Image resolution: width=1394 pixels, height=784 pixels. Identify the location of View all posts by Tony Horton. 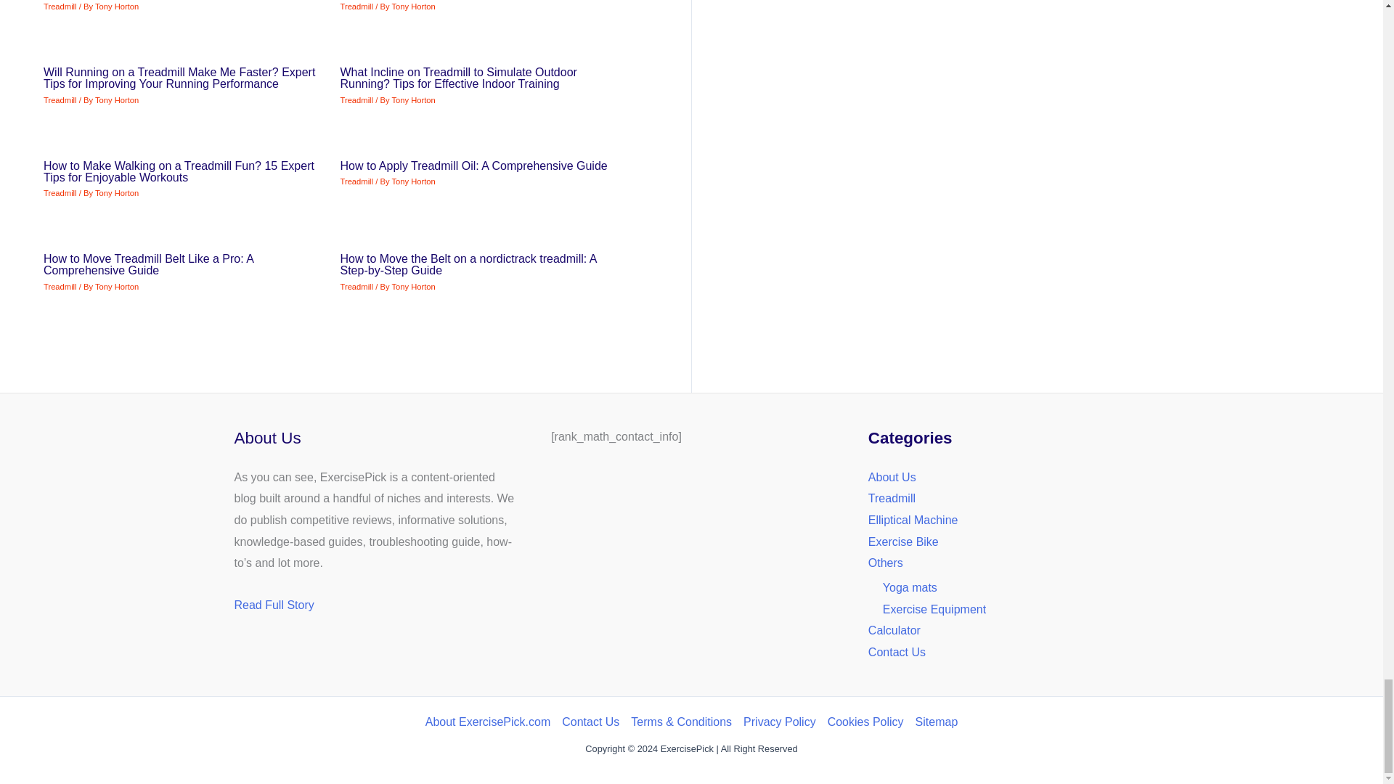
(413, 286).